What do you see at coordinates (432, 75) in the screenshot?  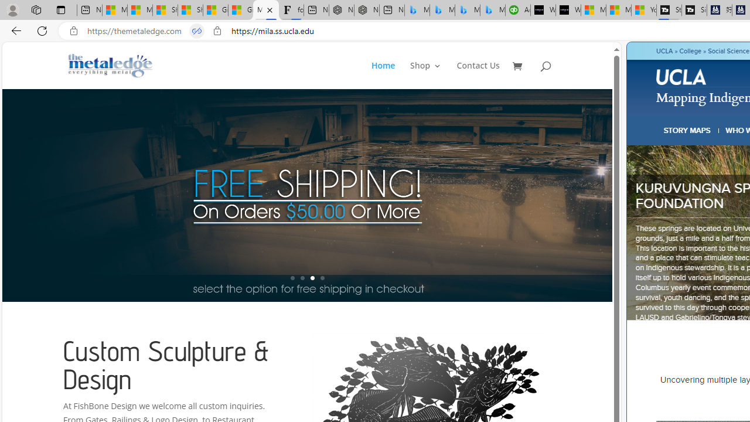 I see `Shop3` at bounding box center [432, 75].